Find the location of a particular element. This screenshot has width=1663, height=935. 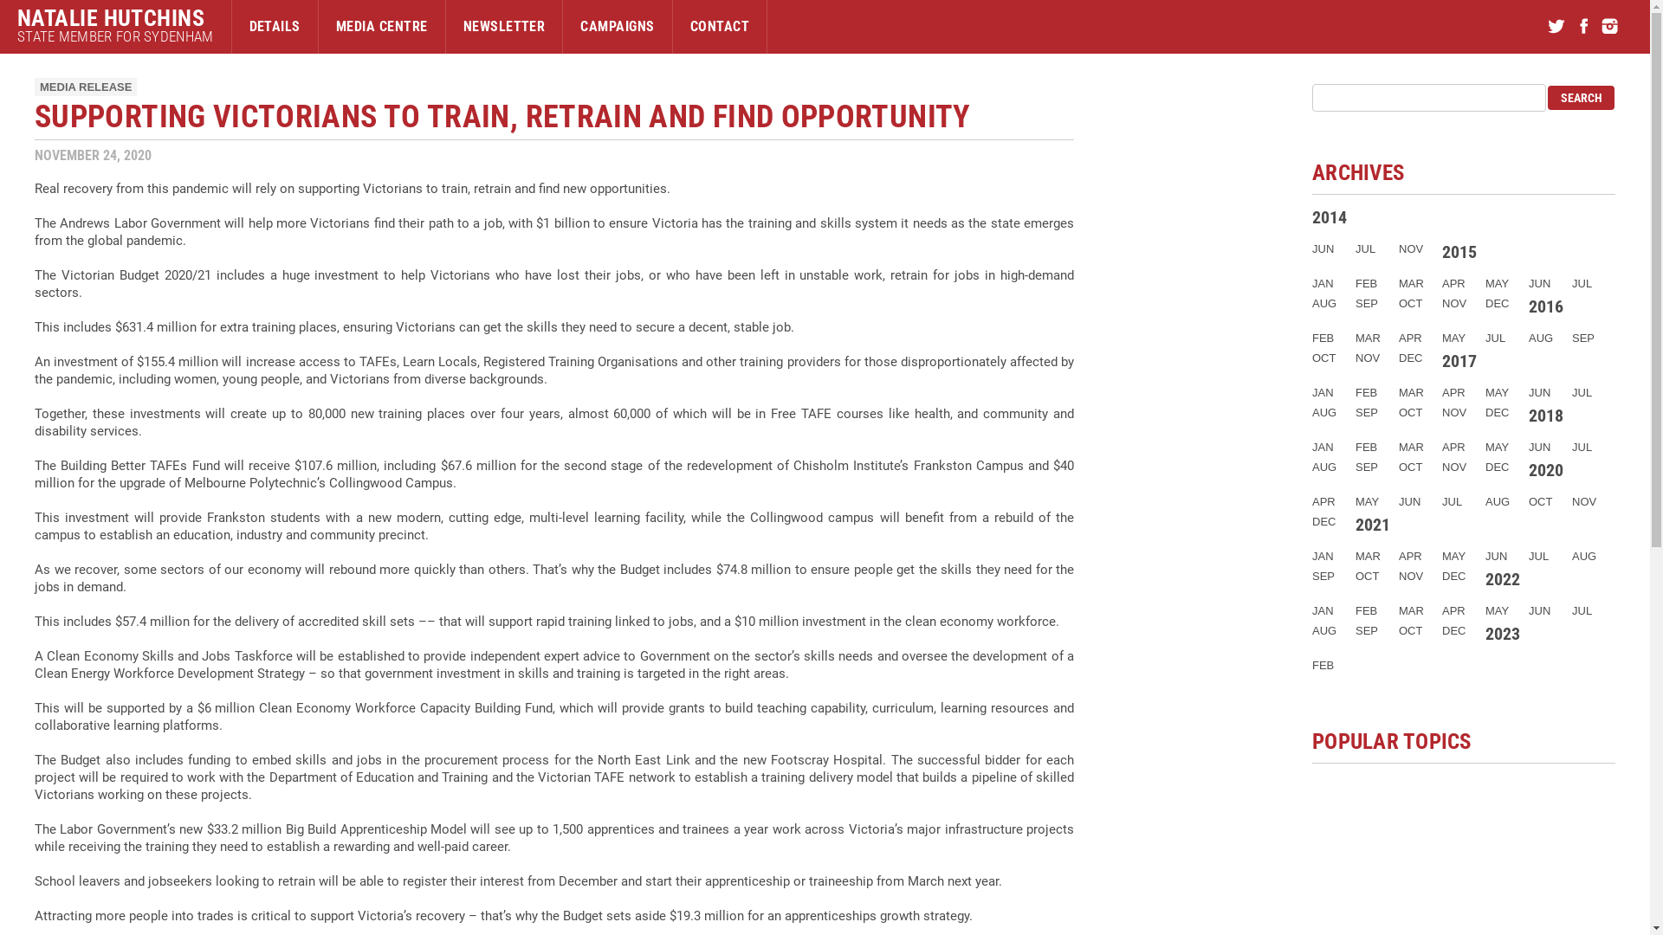

JUL is located at coordinates (1538, 556).